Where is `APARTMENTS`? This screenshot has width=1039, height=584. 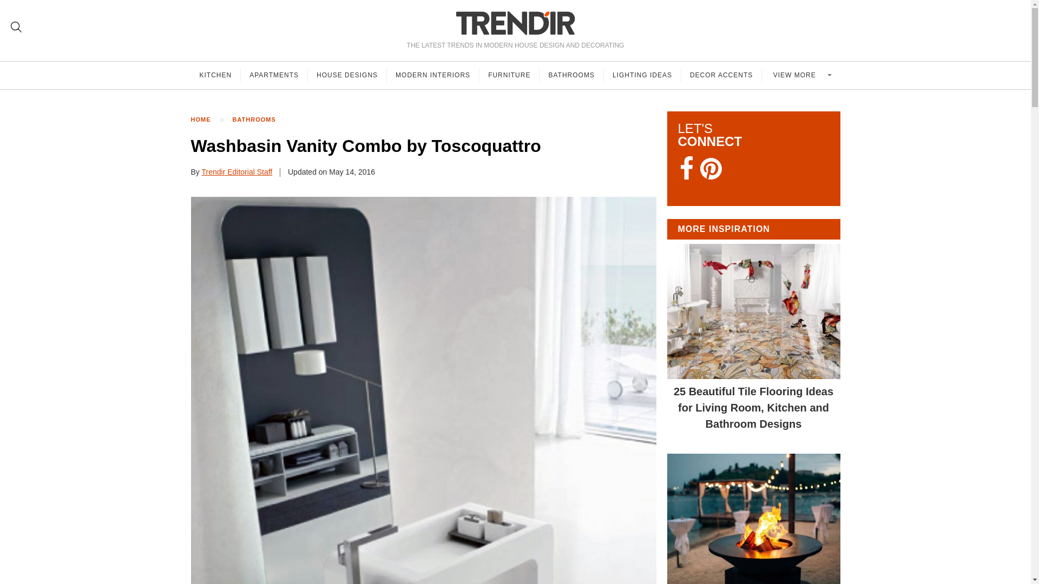
APARTMENTS is located at coordinates (274, 75).